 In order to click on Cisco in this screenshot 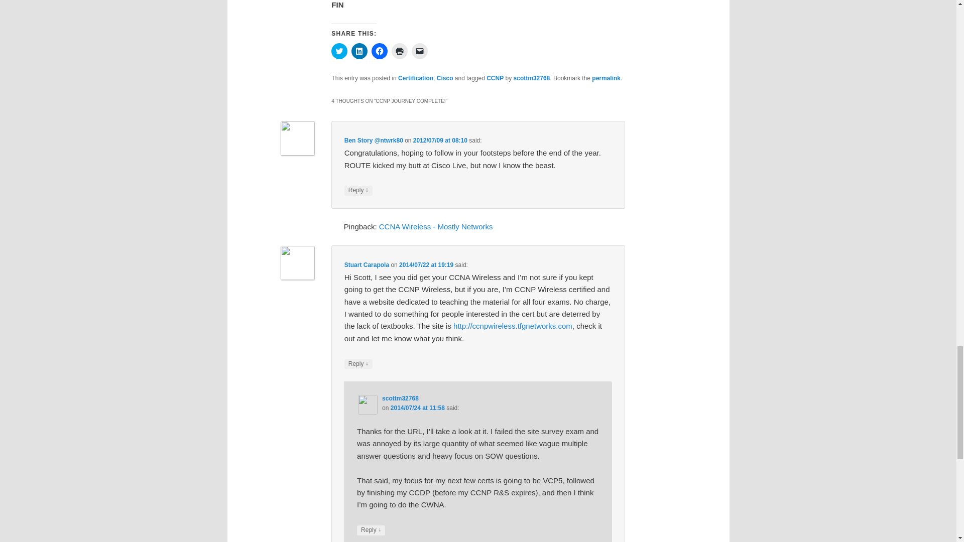, I will do `click(445, 78)`.